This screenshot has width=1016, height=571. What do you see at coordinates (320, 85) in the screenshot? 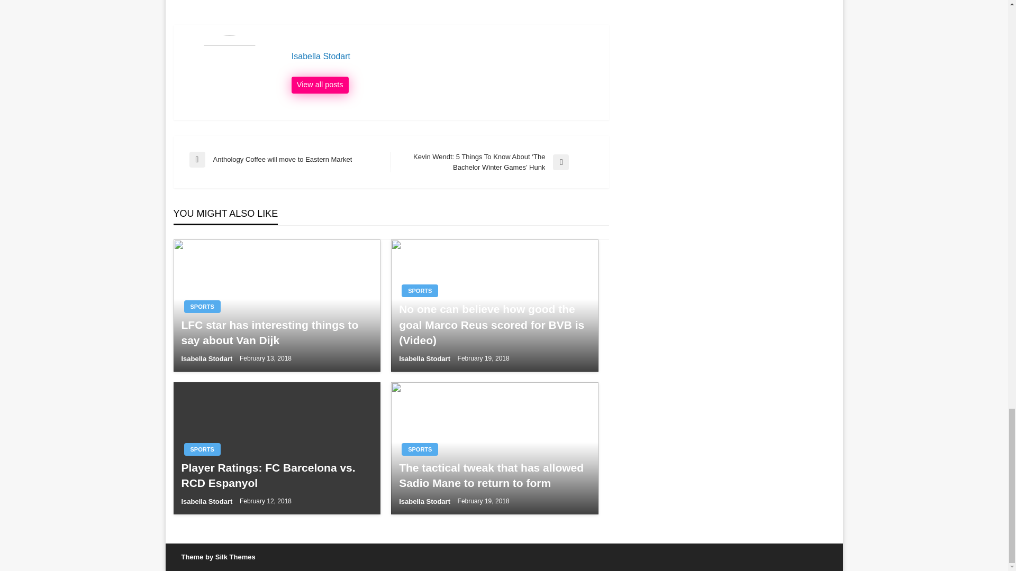
I see `LFC star has interesting things to say about Van Dijk` at bounding box center [320, 85].